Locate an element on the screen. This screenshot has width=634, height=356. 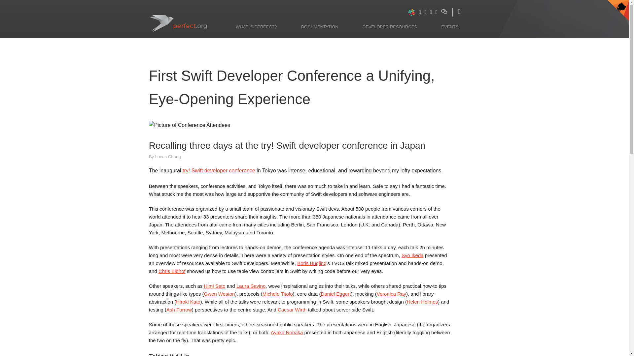
Boris Bugling is located at coordinates (312, 263).